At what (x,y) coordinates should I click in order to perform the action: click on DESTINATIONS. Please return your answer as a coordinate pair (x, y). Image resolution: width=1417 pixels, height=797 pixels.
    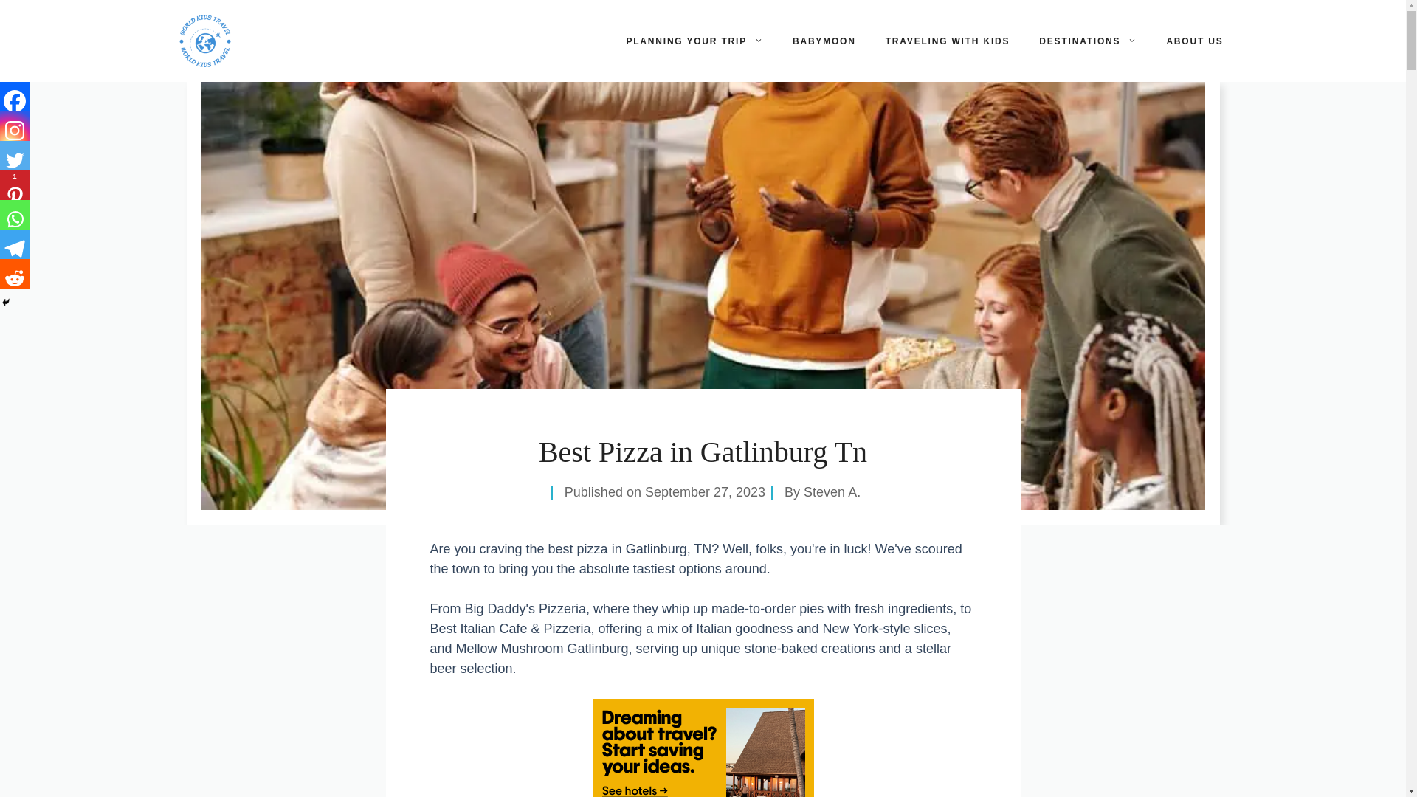
    Looking at the image, I should click on (1088, 41).